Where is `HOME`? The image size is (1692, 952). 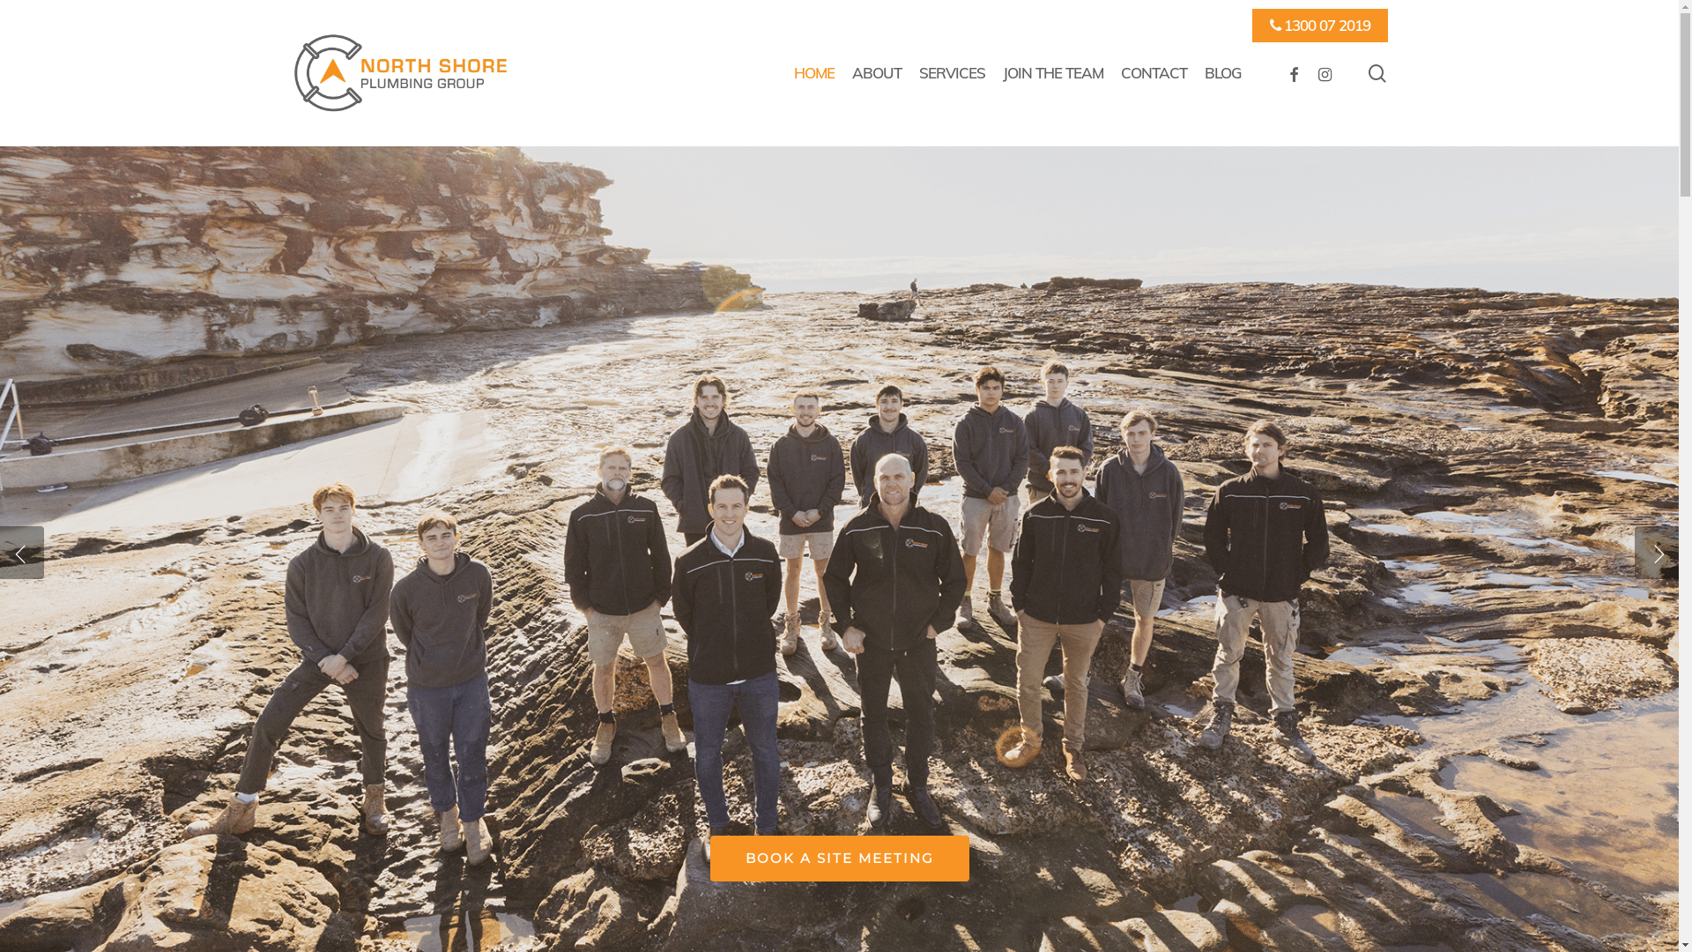 HOME is located at coordinates (814, 73).